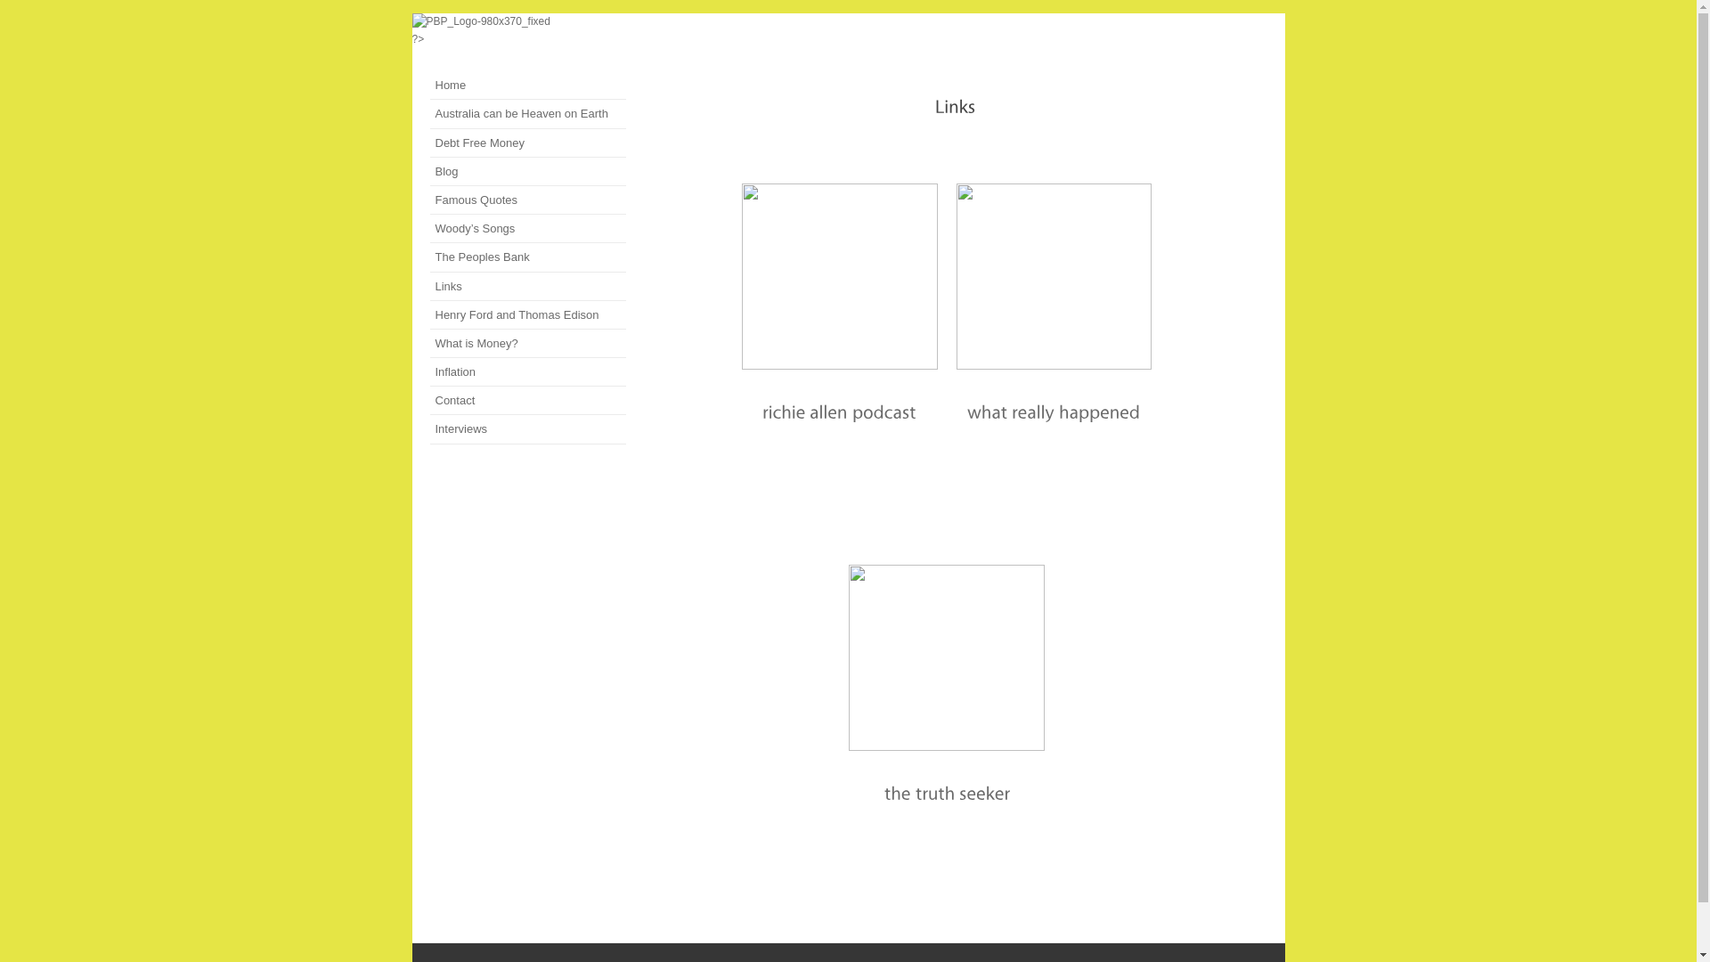  Describe the element at coordinates (550, 372) in the screenshot. I see `Inflation` at that location.